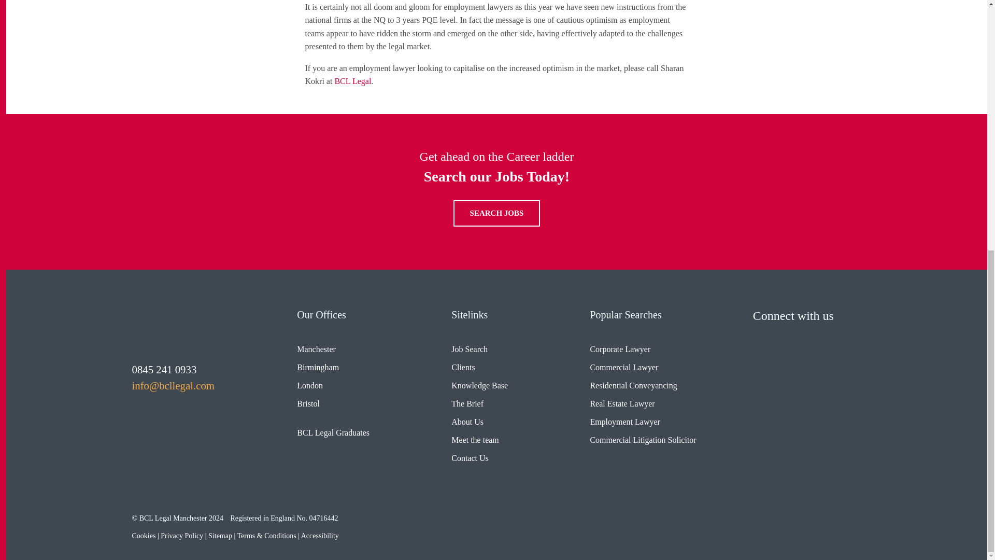  I want to click on BCL Legal on Instagram, so click(825, 338).